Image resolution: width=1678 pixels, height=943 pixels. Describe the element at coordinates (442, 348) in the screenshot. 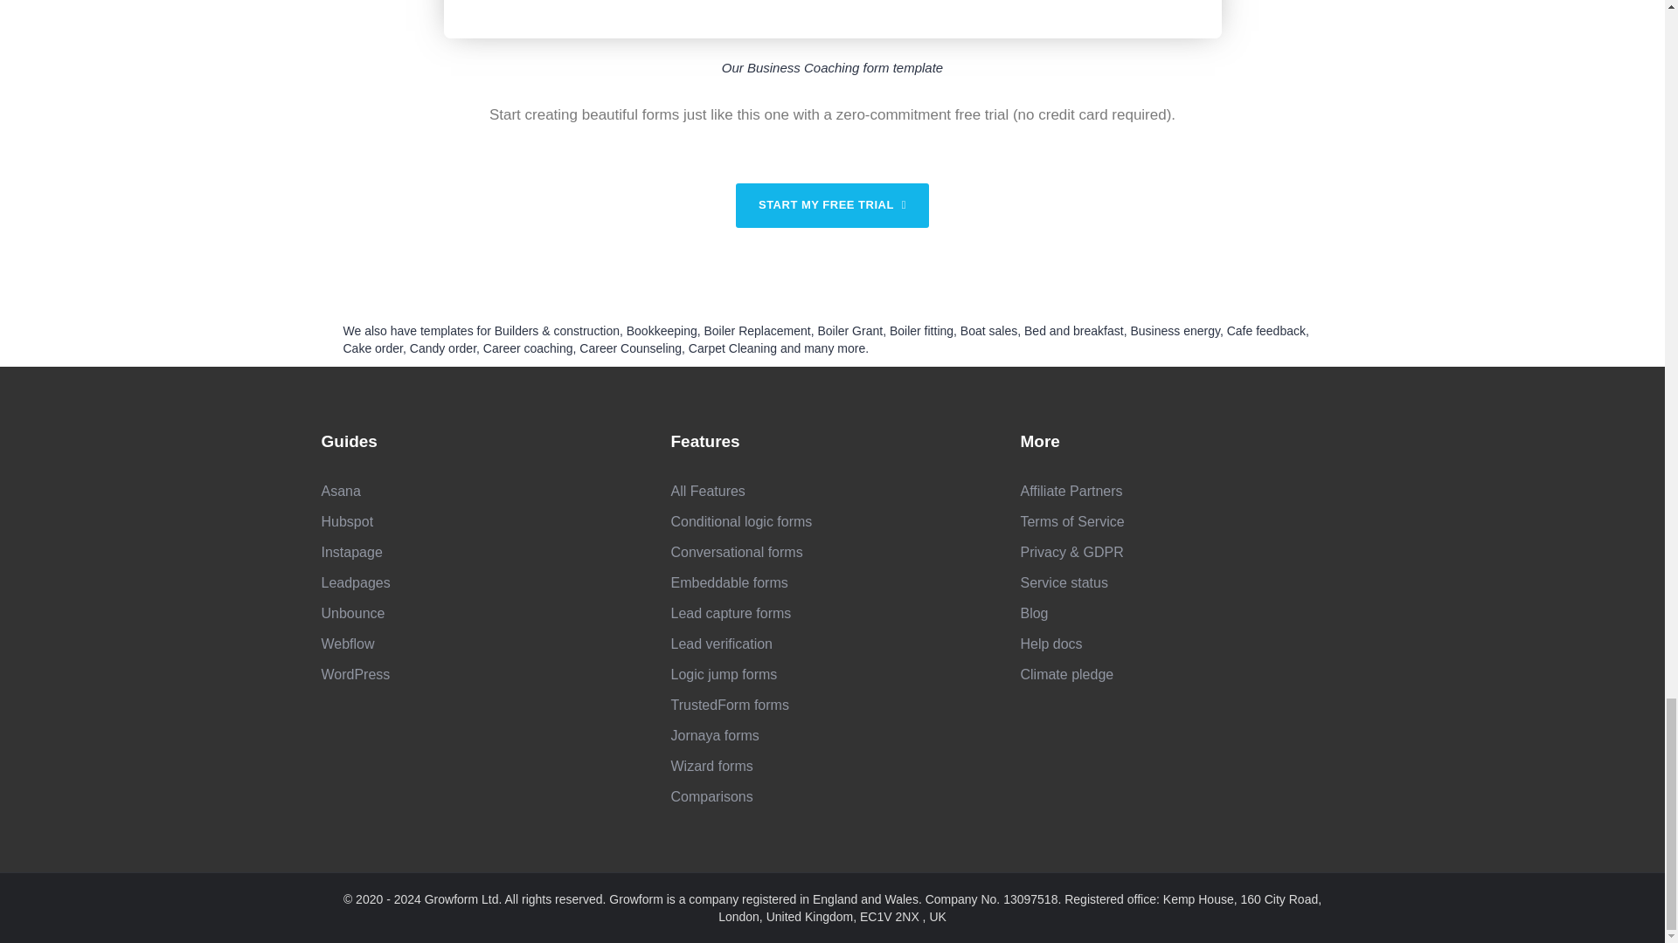

I see `Candy order` at that location.